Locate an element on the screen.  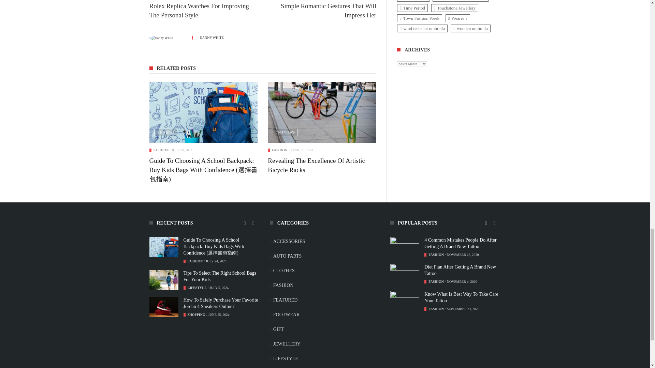
Rolex Replica Watches For Improving The Personal Style is located at coordinates (203, 11).